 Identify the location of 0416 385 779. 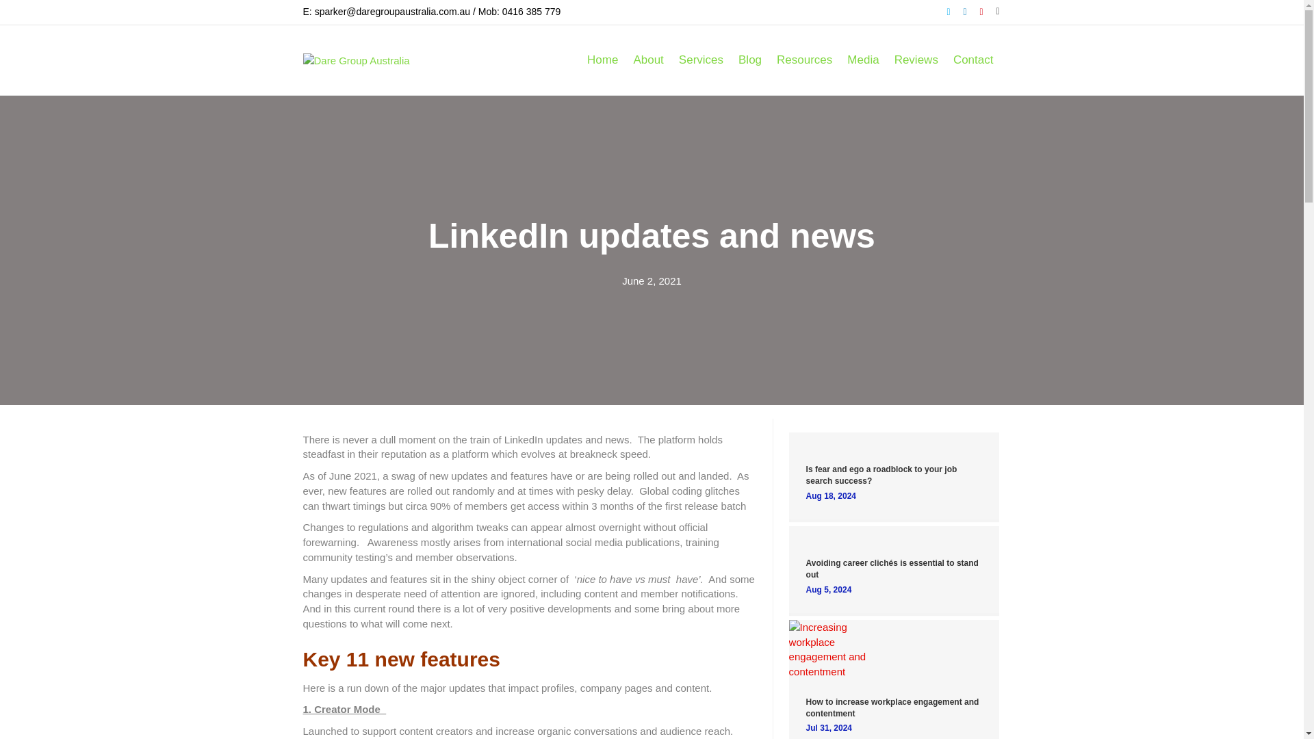
(531, 11).